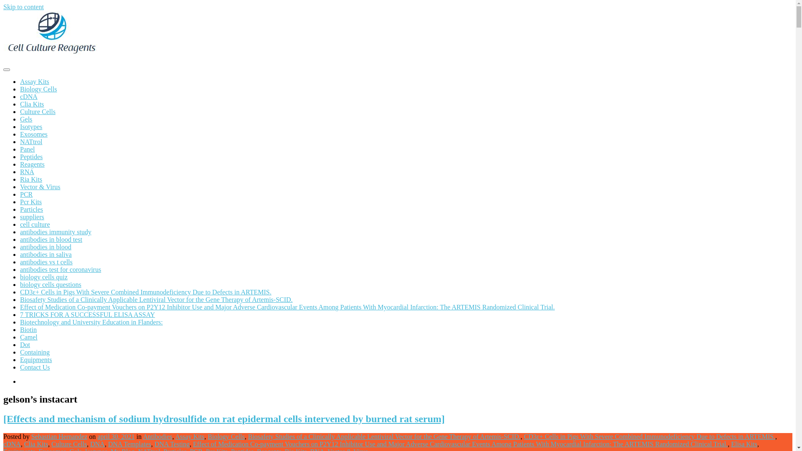 The width and height of the screenshot is (802, 451). I want to click on 7 TRICKS FOR A SUCCESSFUL ELISA ASSAY, so click(88, 315).